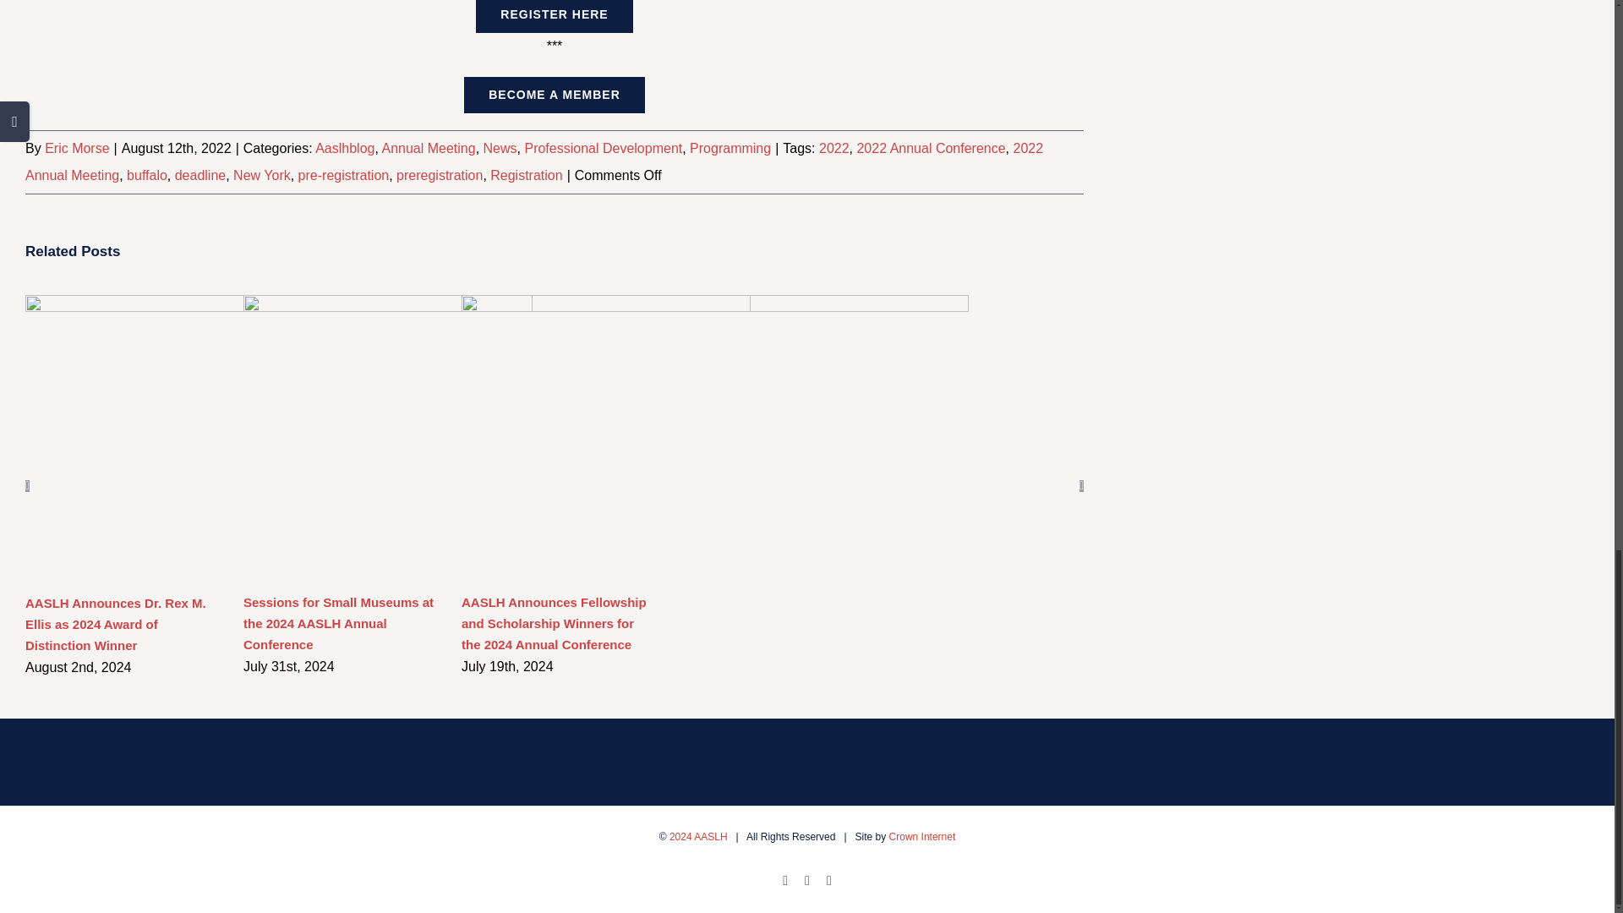  Describe the element at coordinates (76, 148) in the screenshot. I see `Posts by Eric Morse` at that location.